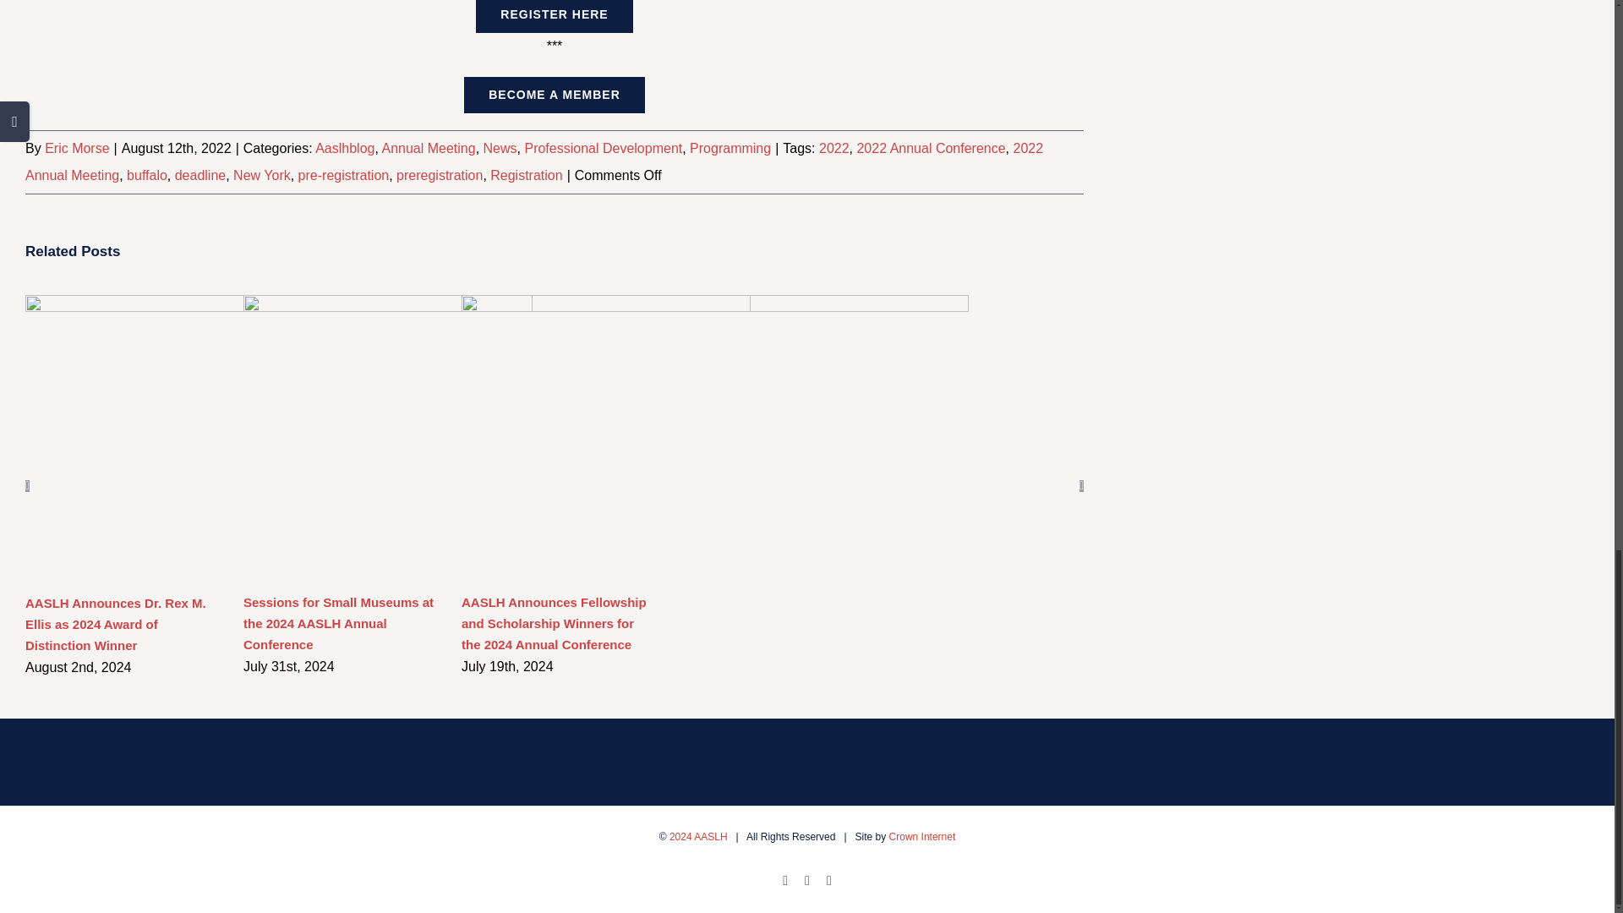  Describe the element at coordinates (76, 148) in the screenshot. I see `Posts by Eric Morse` at that location.